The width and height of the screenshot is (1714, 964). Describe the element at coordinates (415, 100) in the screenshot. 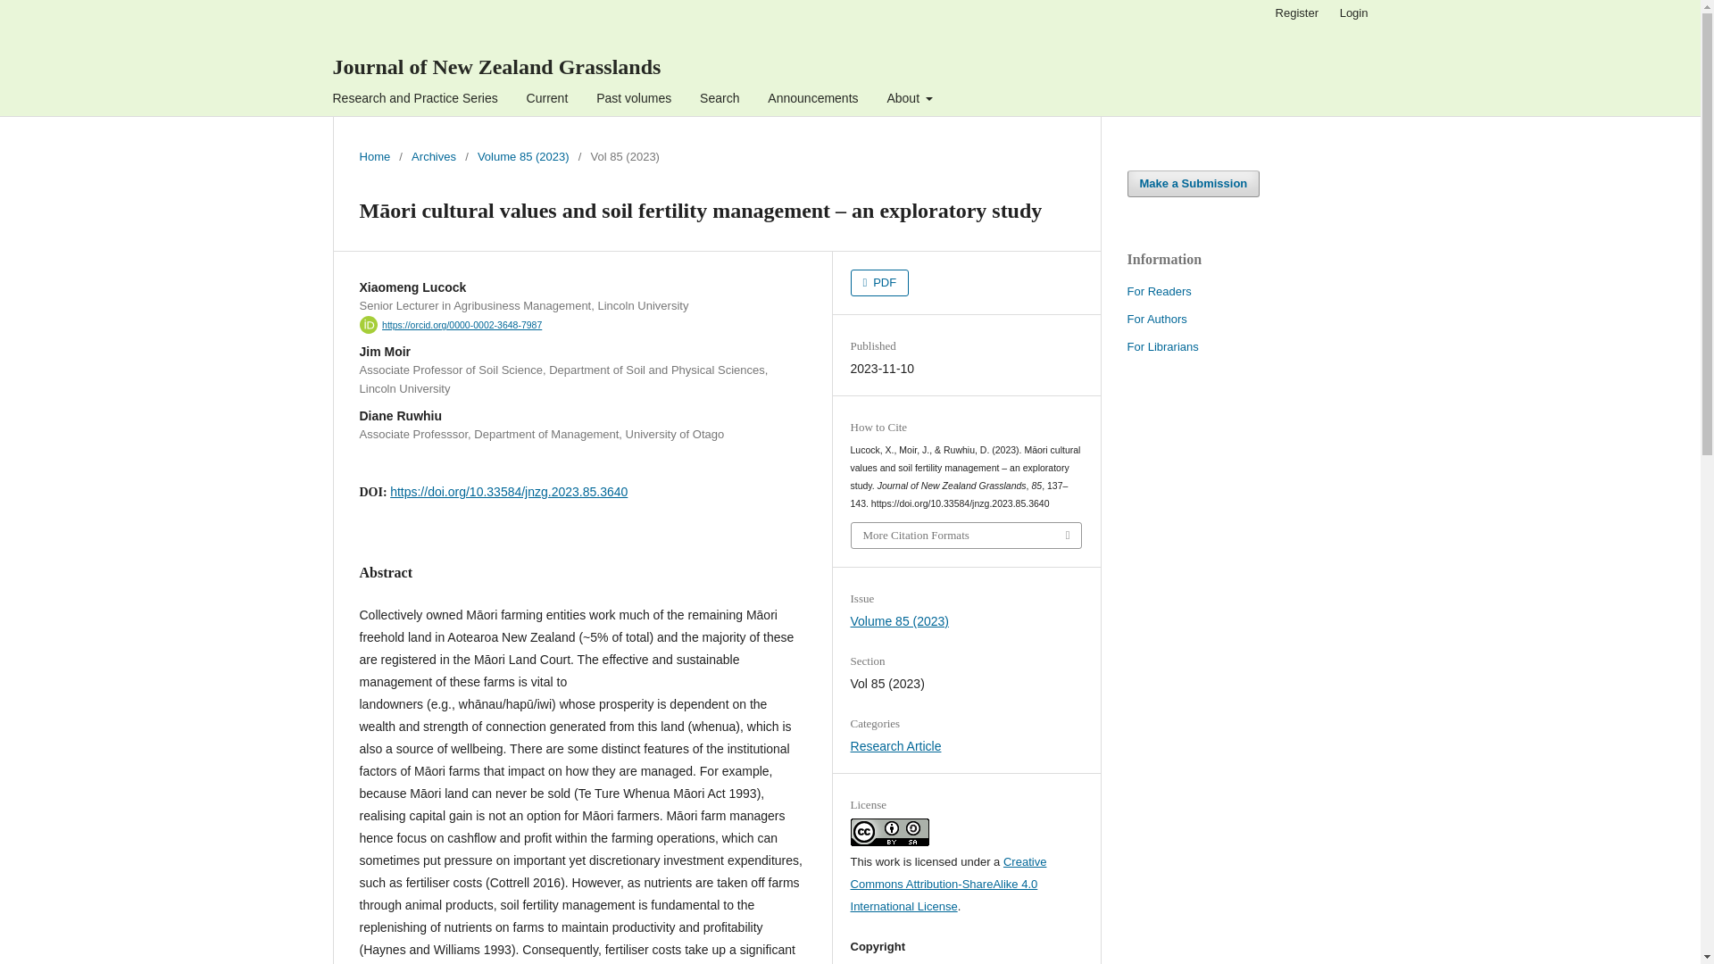

I see `Research and Practice Series` at that location.